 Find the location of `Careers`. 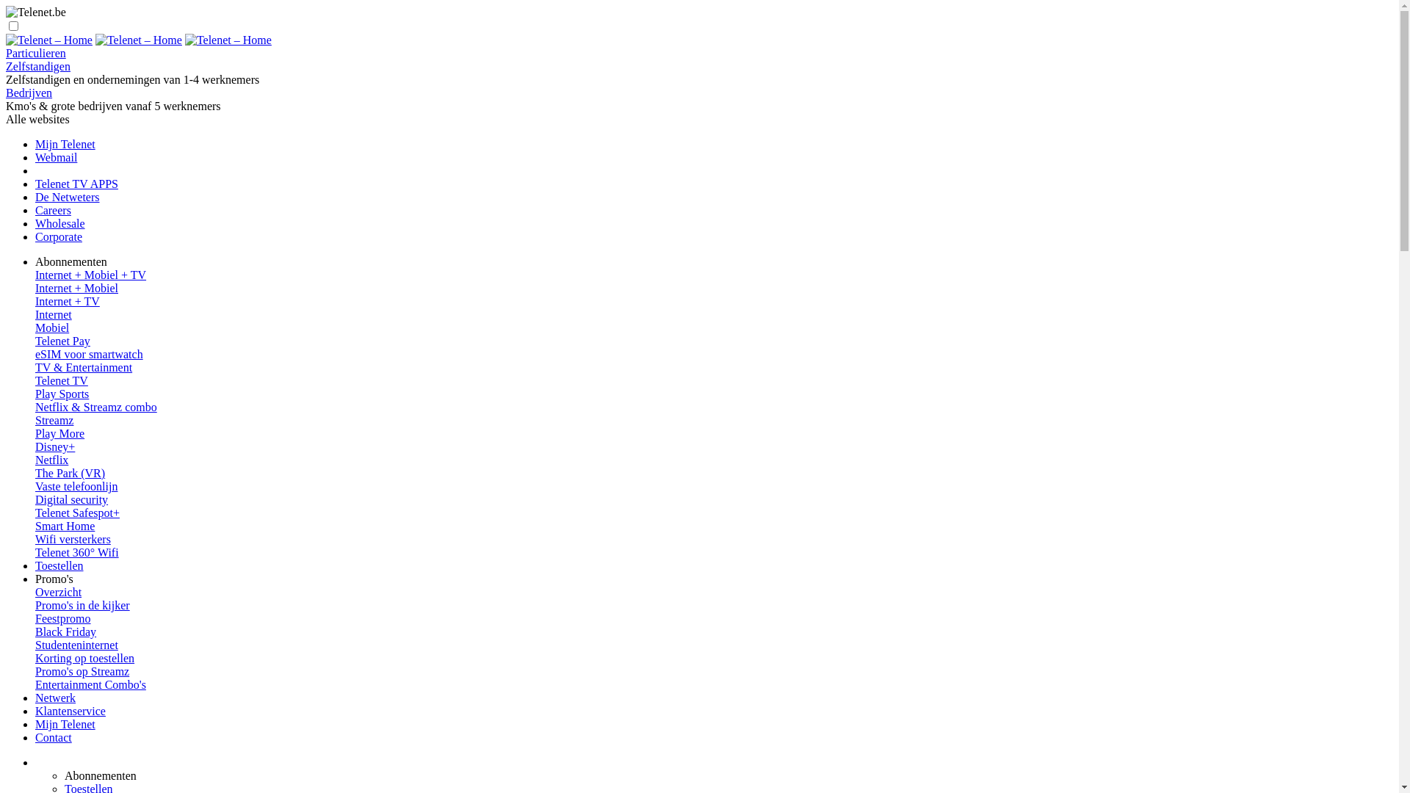

Careers is located at coordinates (53, 210).